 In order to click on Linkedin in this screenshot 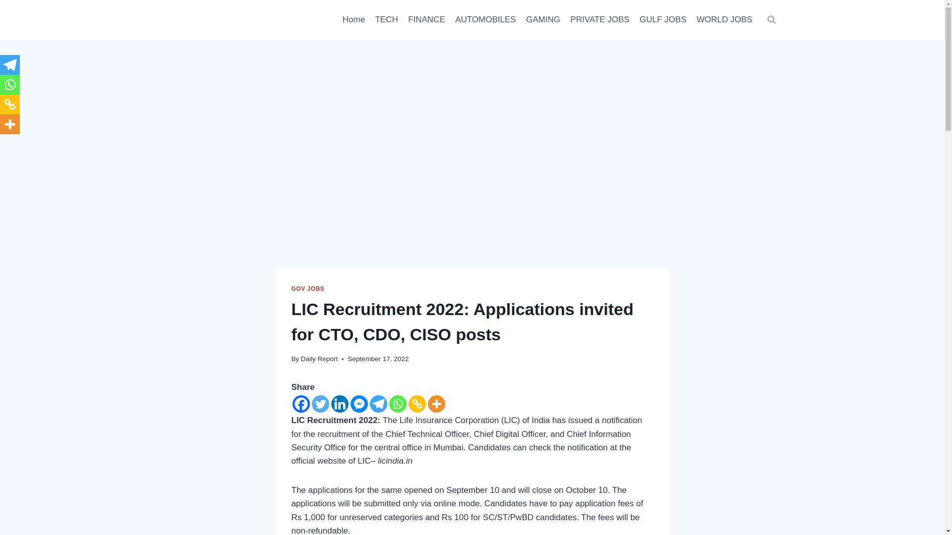, I will do `click(340, 404)`.